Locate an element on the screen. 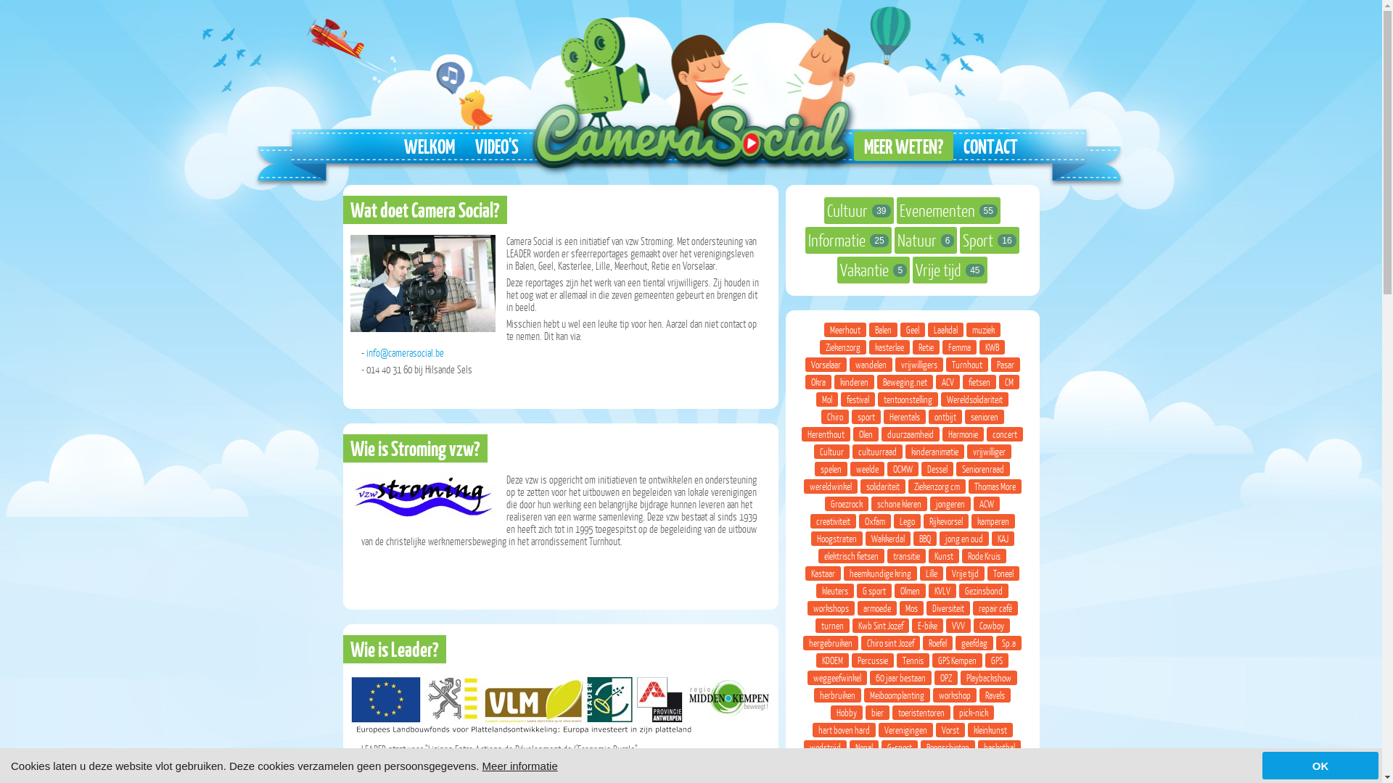  weelde is located at coordinates (868, 469).